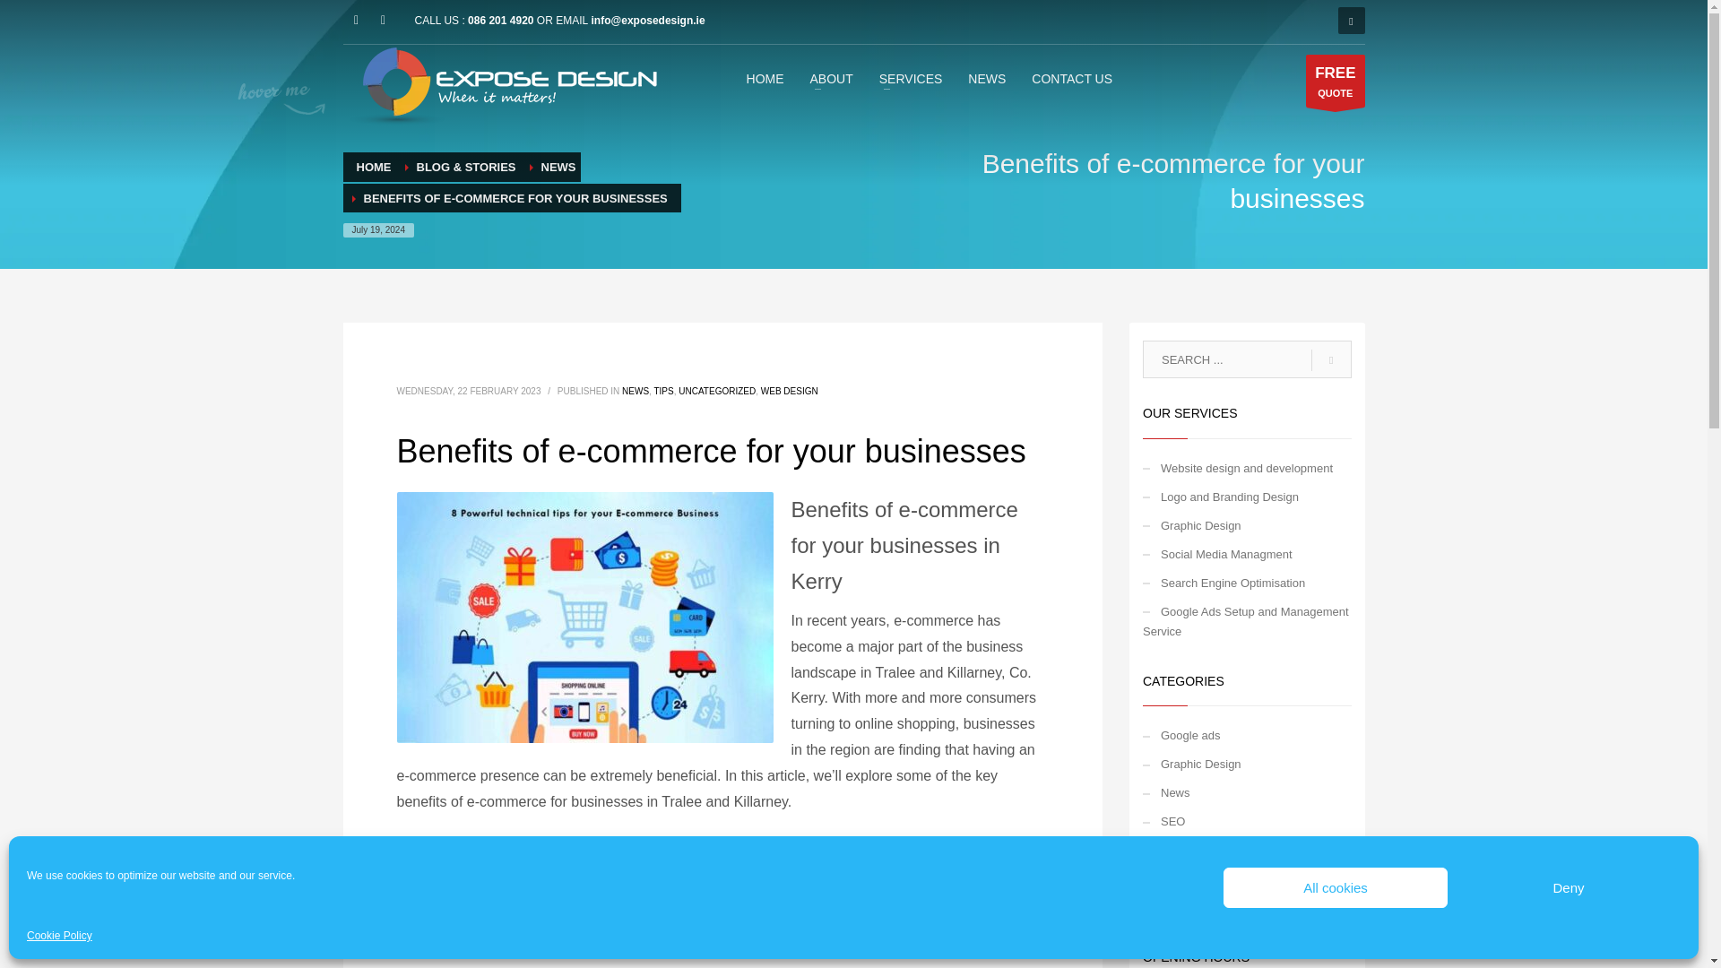 The height and width of the screenshot is (968, 1721). I want to click on NEWS, so click(1336, 80).